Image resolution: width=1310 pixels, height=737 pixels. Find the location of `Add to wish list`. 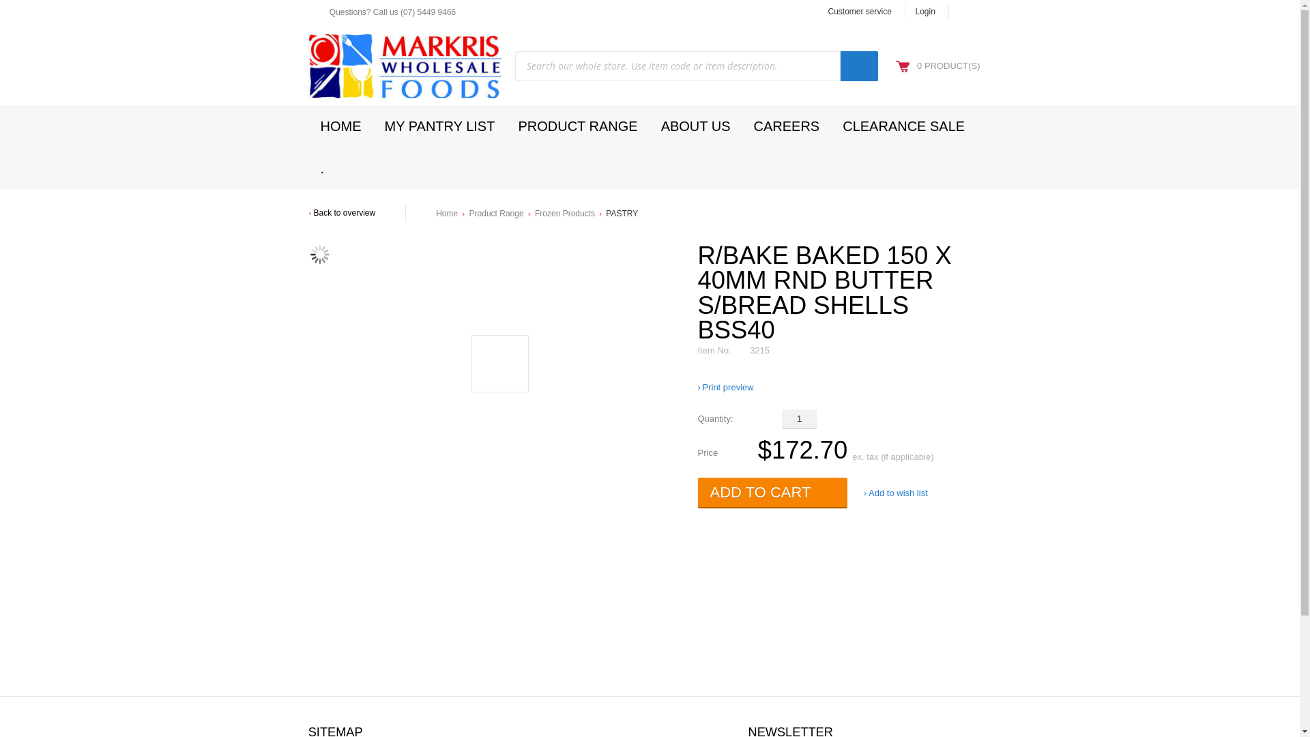

Add to wish list is located at coordinates (896, 493).